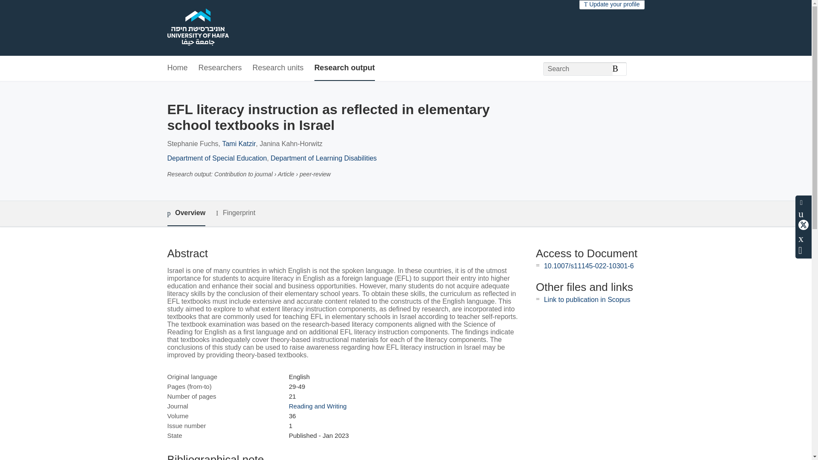 Image resolution: width=818 pixels, height=460 pixels. Describe the element at coordinates (177, 68) in the screenshot. I see `Home` at that location.